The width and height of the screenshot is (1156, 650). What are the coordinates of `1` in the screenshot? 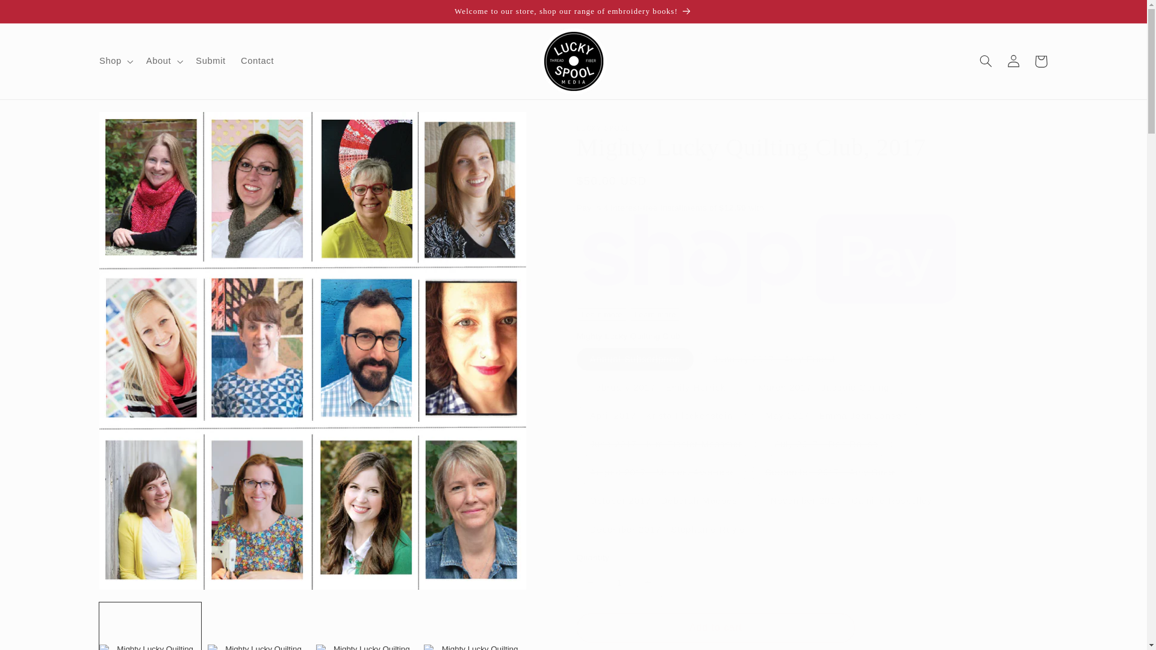 It's located at (620, 582).